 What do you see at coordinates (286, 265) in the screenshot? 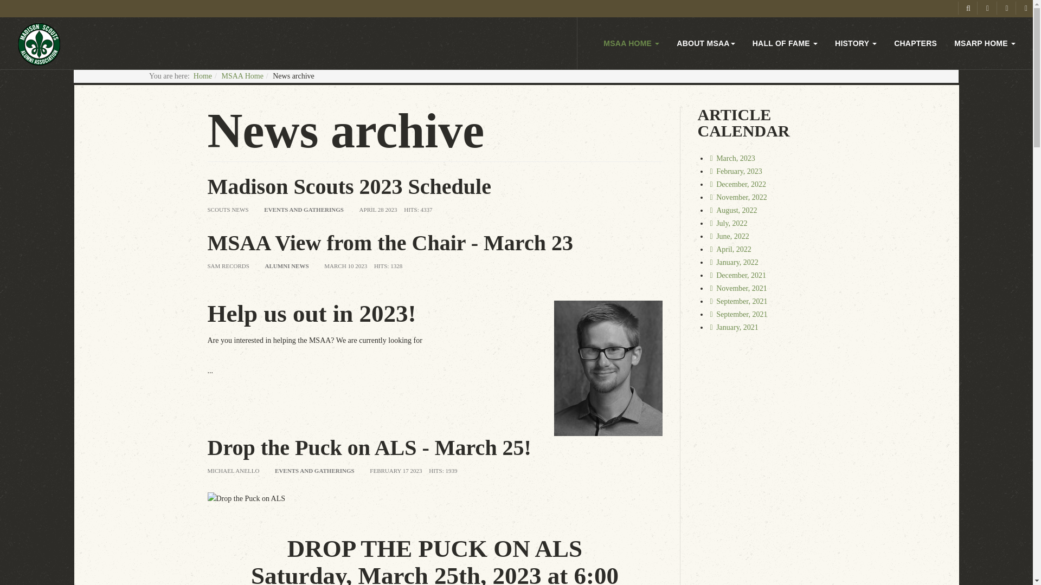
I see `Category: ` at bounding box center [286, 265].